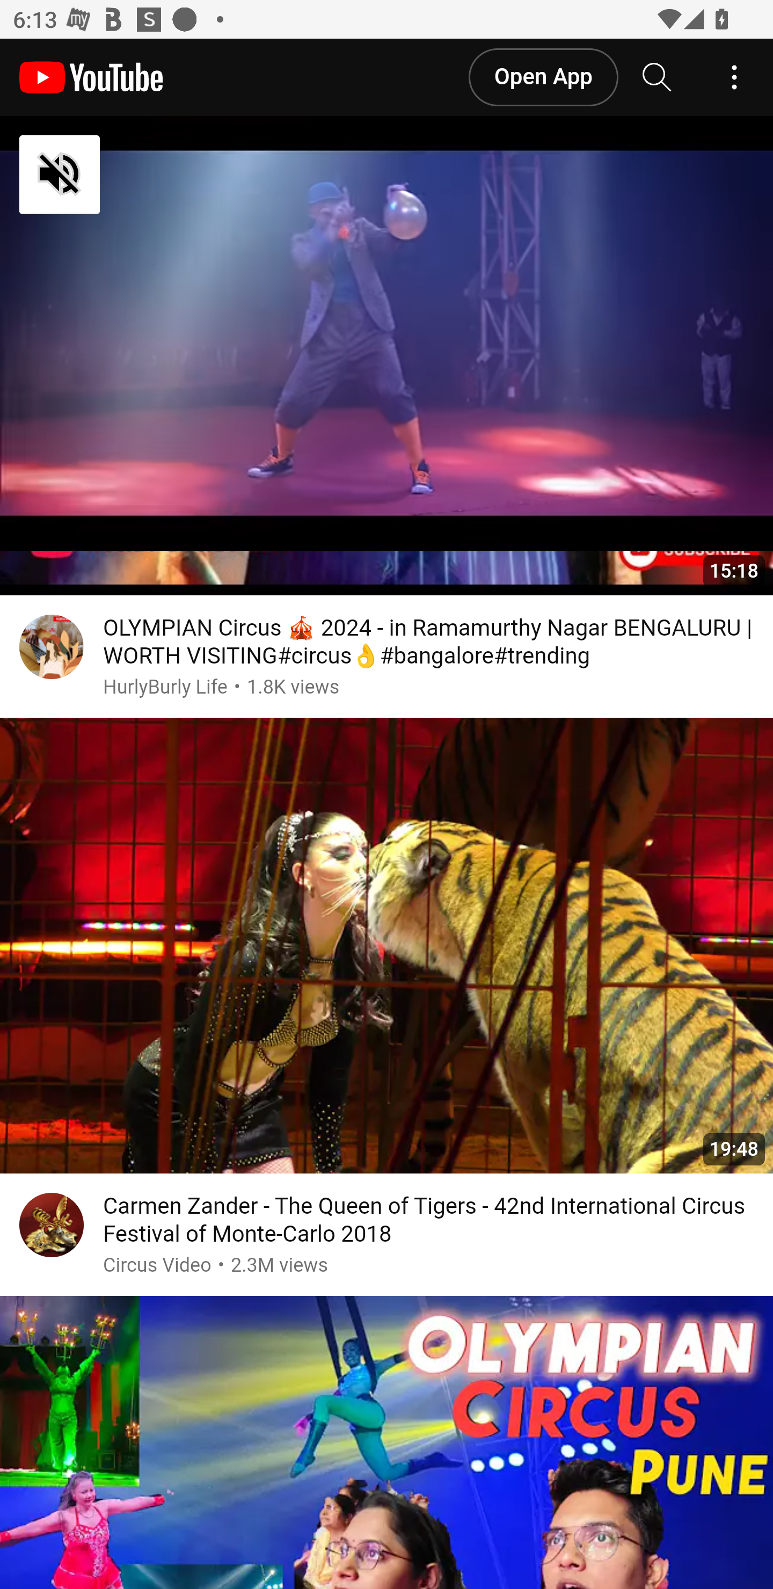 Image resolution: width=773 pixels, height=1589 pixels. Describe the element at coordinates (542, 78) in the screenshot. I see `Open App` at that location.